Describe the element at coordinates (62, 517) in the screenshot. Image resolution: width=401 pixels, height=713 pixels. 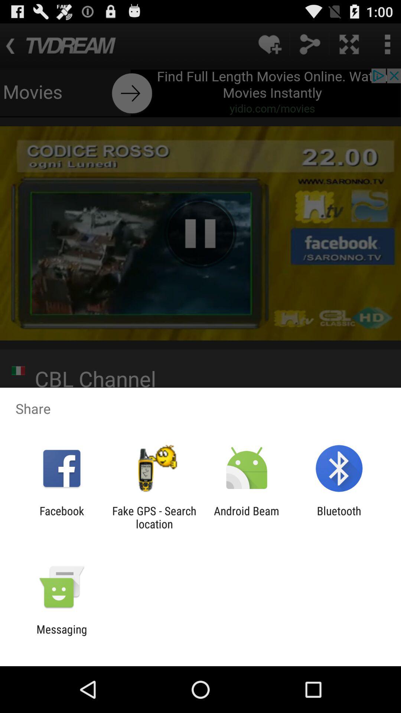
I see `open icon to the left of fake gps search` at that location.